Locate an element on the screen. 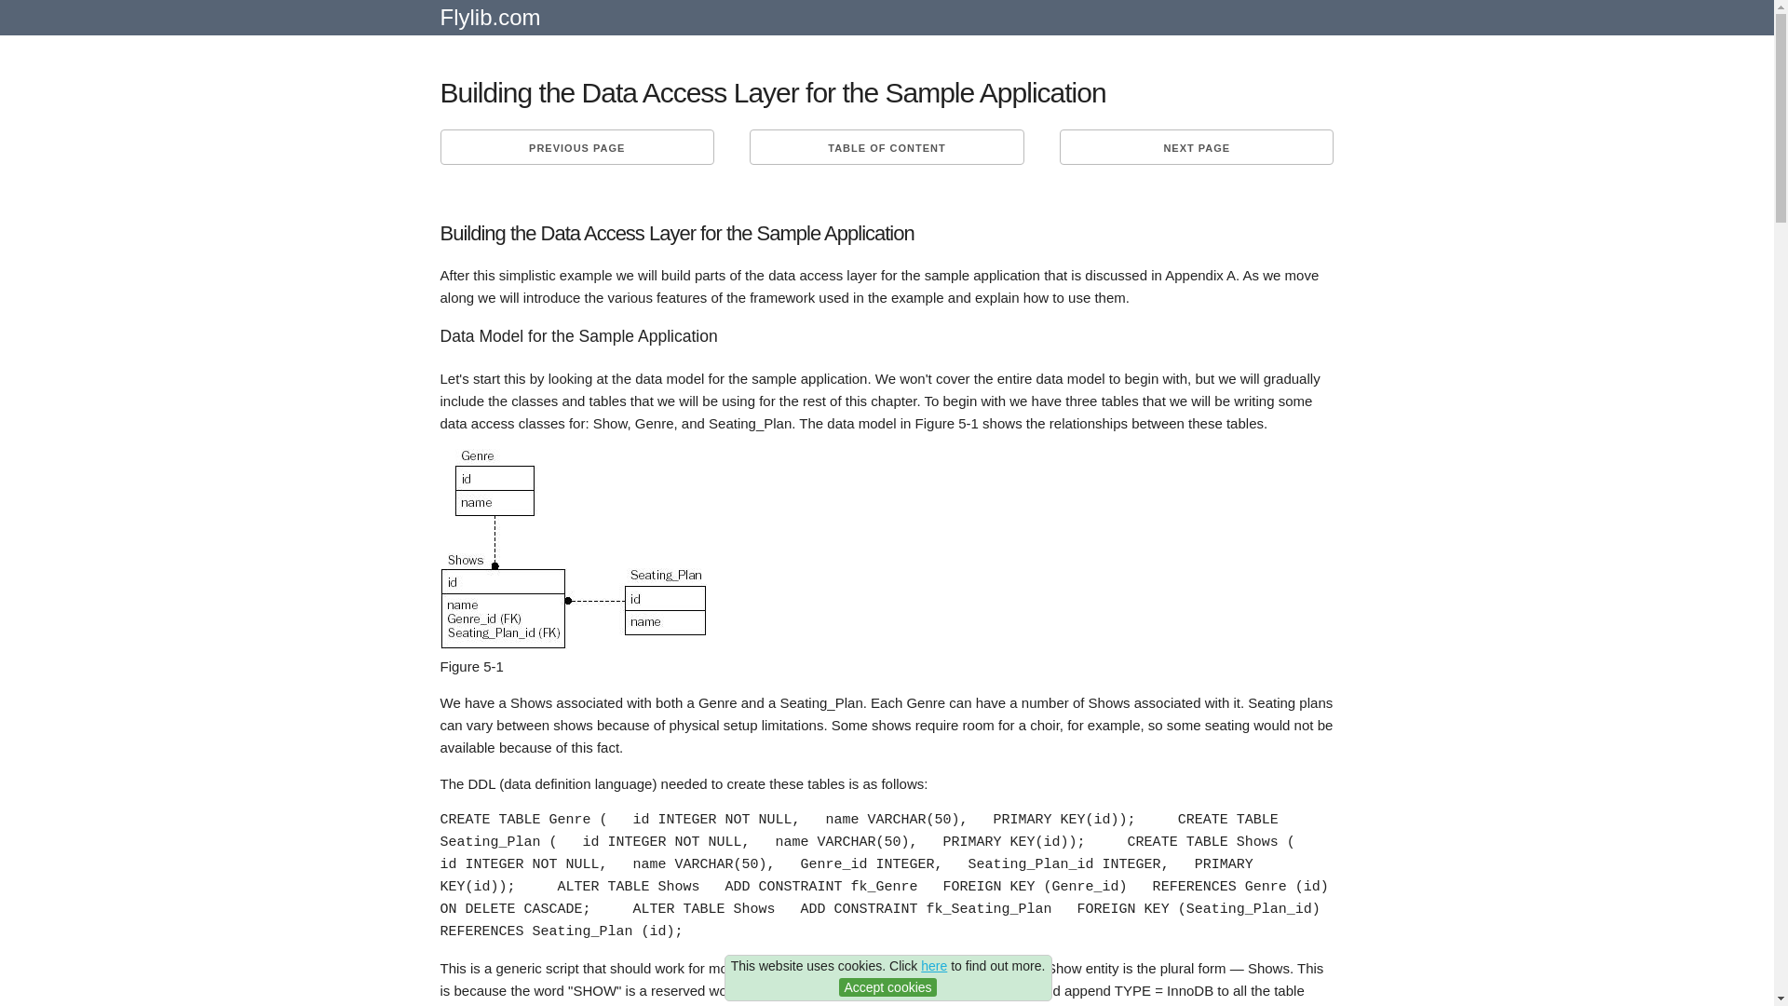 The height and width of the screenshot is (1006, 1788). NEXT PAGE is located at coordinates (1197, 147).